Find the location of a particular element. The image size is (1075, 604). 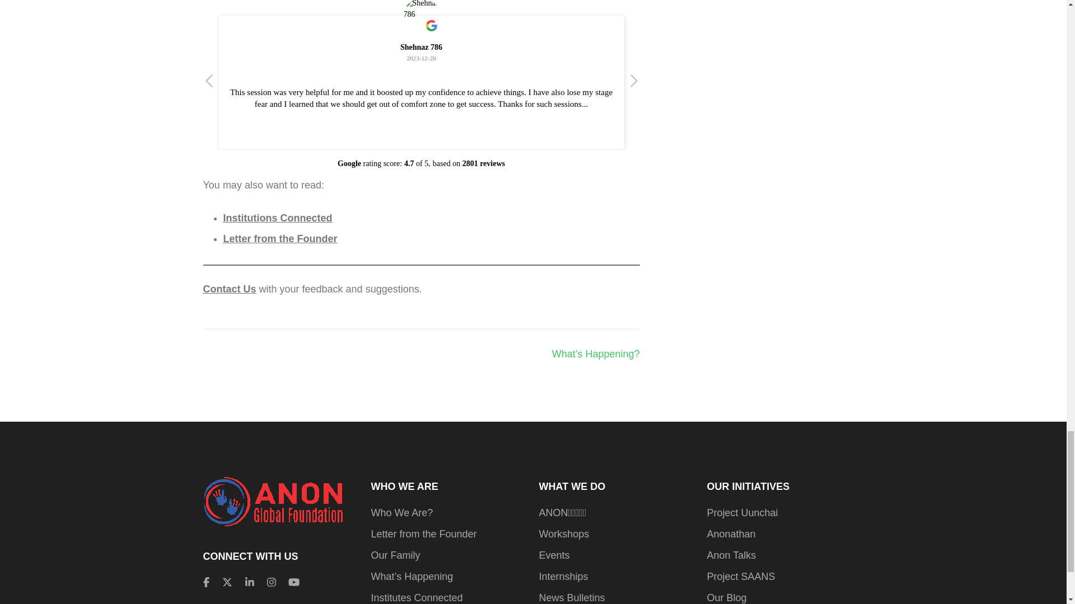

Linkedin is located at coordinates (249, 583).